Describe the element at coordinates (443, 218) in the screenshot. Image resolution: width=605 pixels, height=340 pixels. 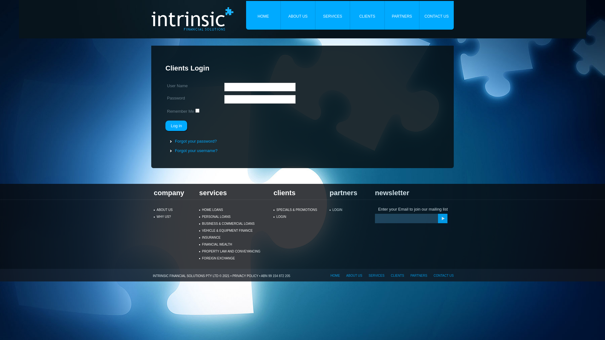
I see ` ` at that location.